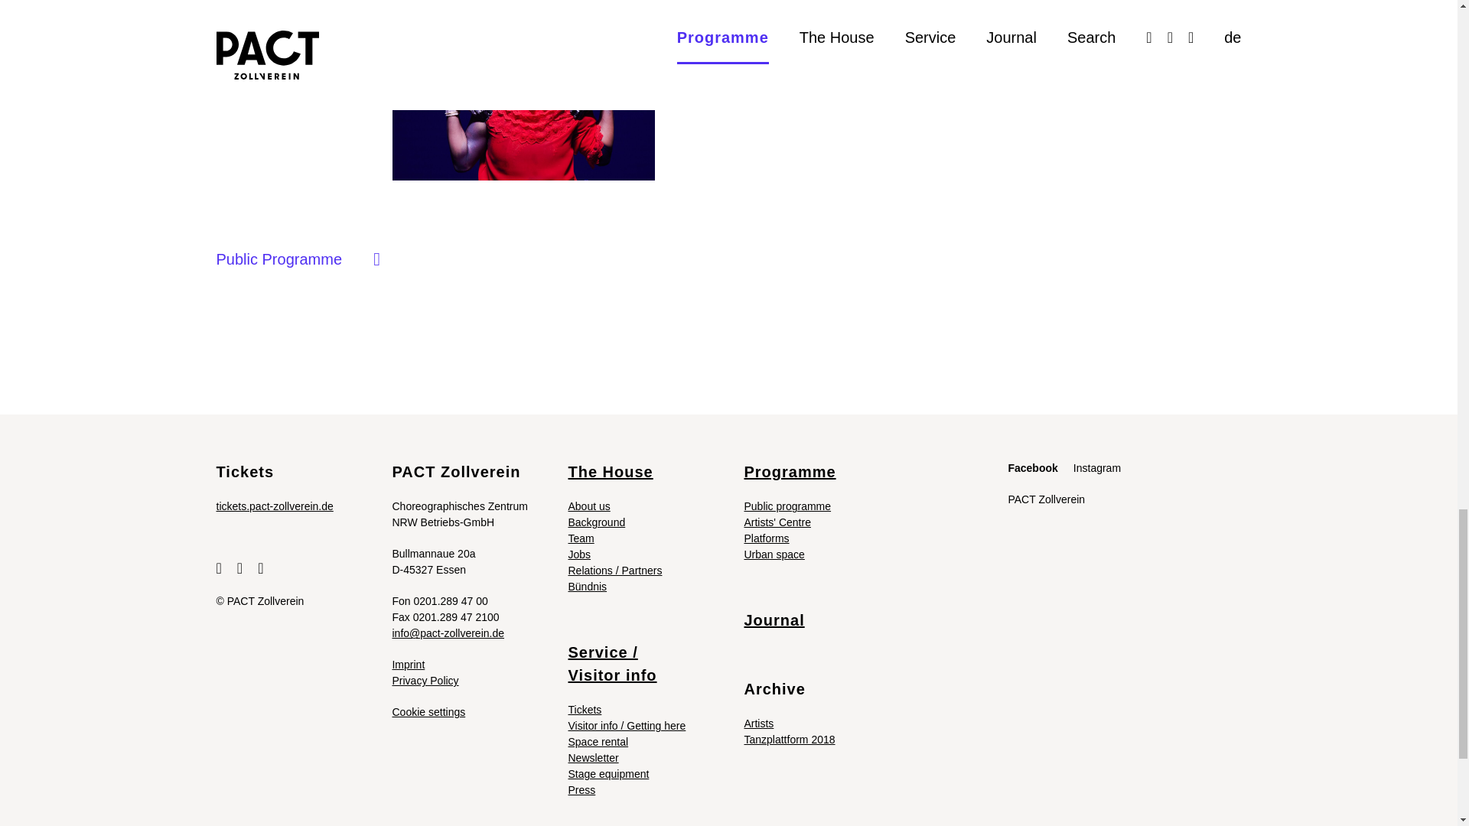  I want to click on Background, so click(596, 522).